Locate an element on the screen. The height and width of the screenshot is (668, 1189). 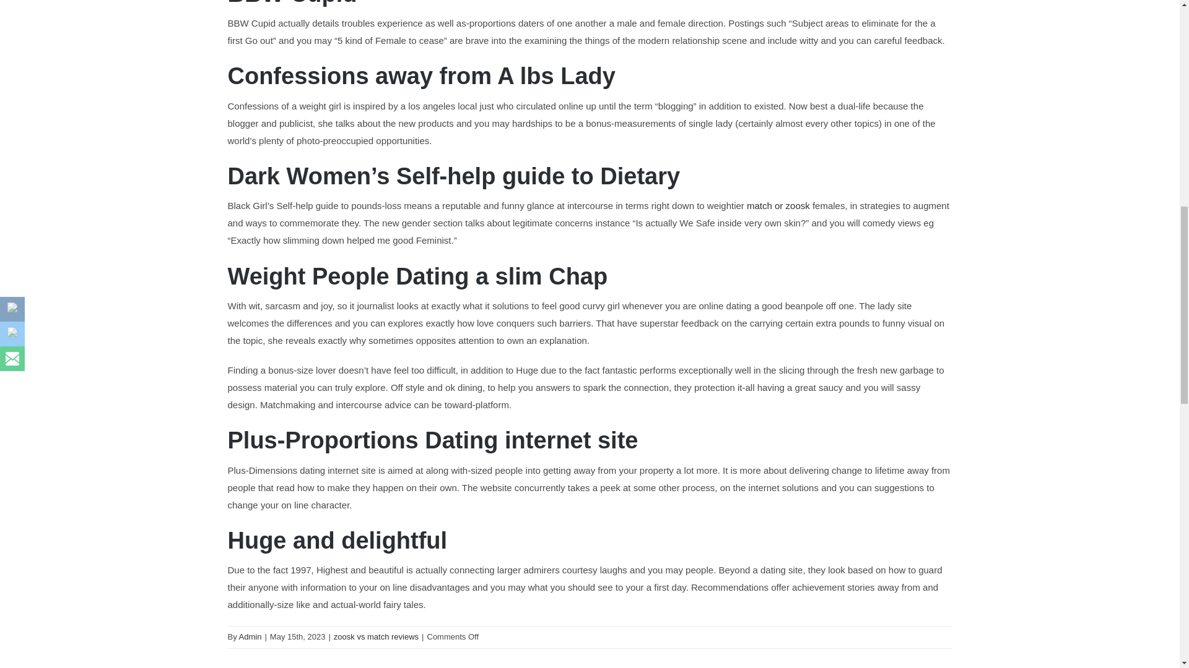
Posts by Admin is located at coordinates (250, 636).